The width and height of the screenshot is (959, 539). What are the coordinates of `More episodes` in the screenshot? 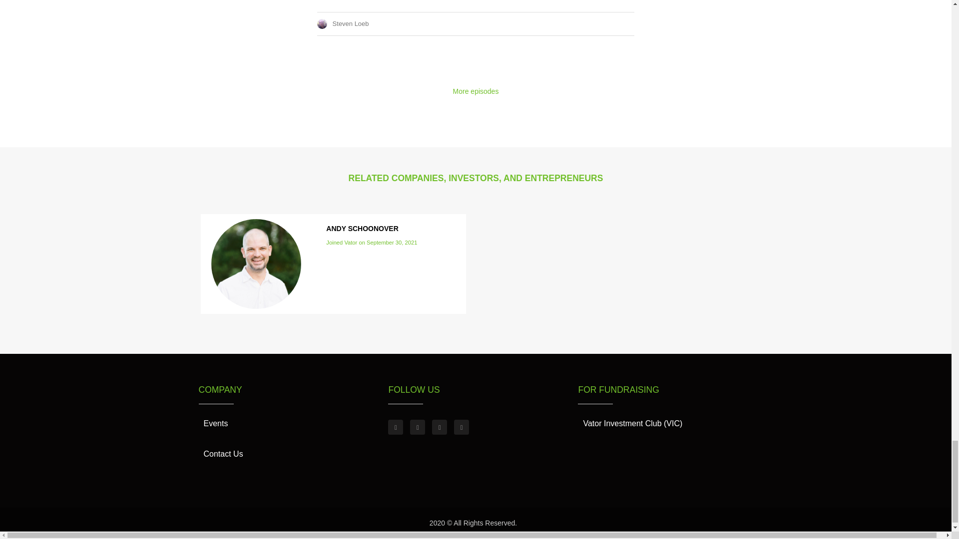 It's located at (476, 91).